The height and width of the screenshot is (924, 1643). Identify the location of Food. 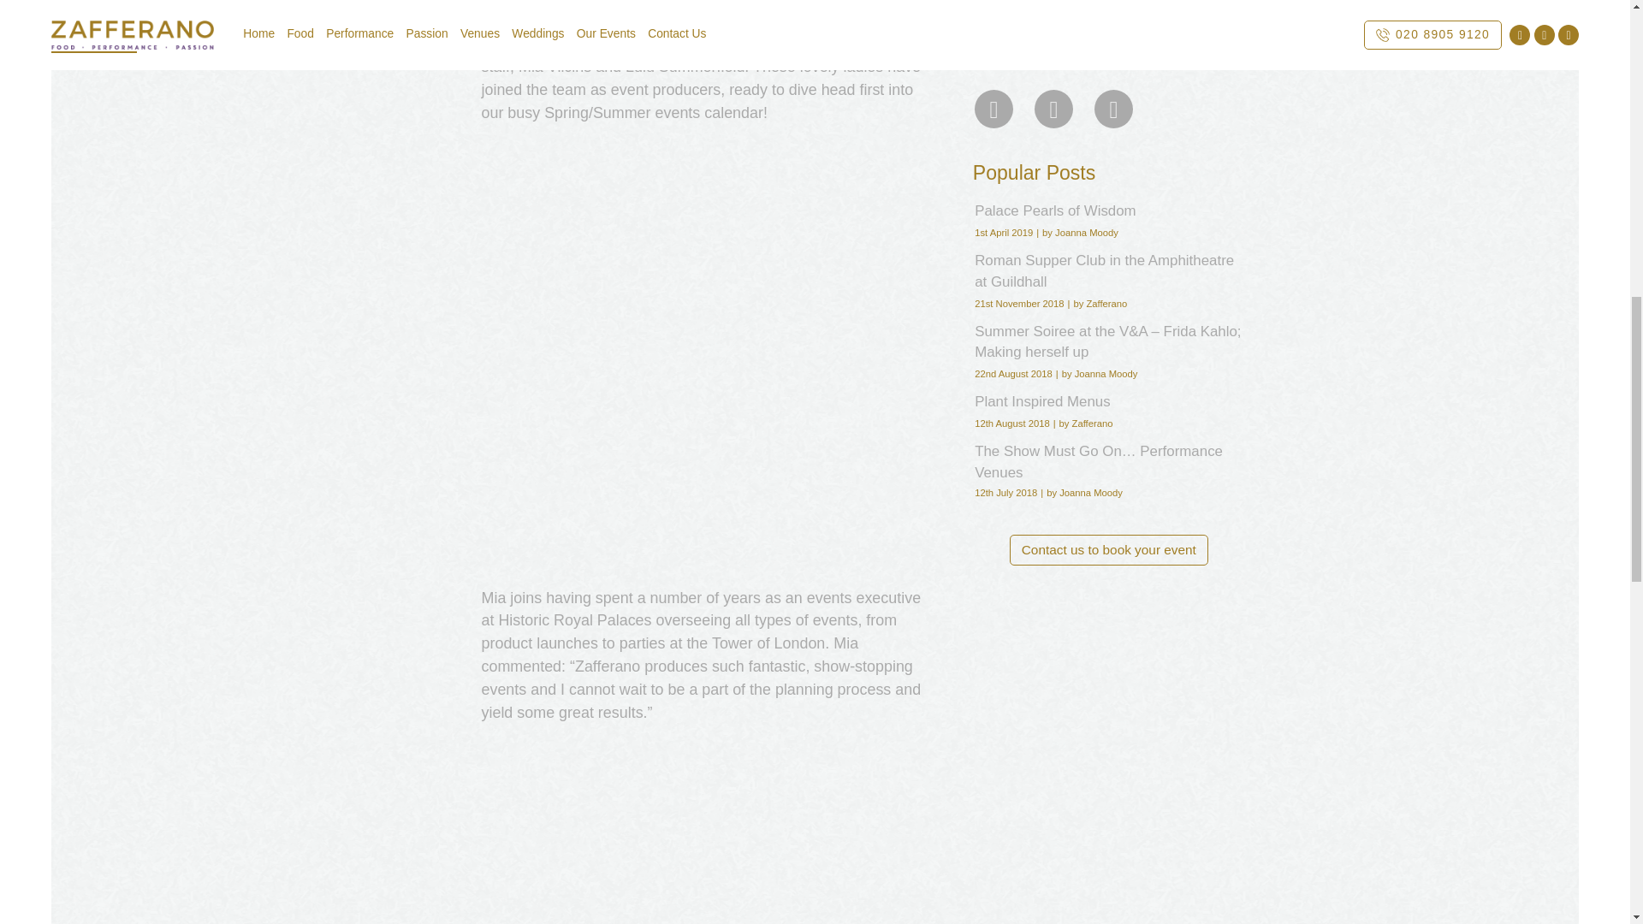
(990, 7).